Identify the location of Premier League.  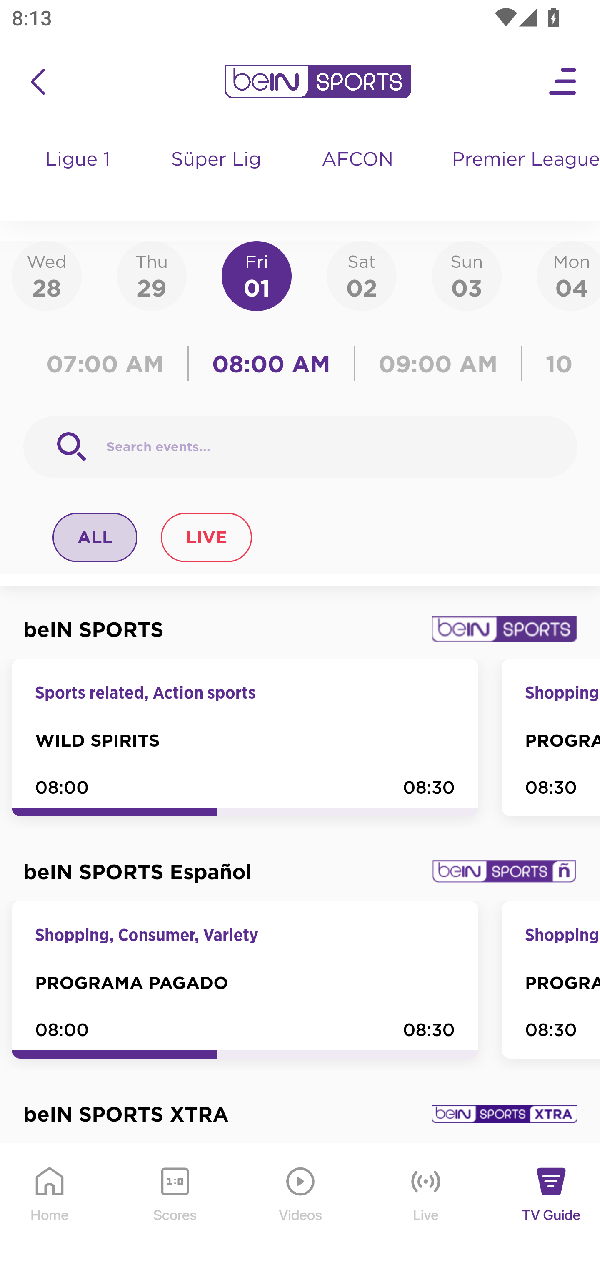
(519, 160).